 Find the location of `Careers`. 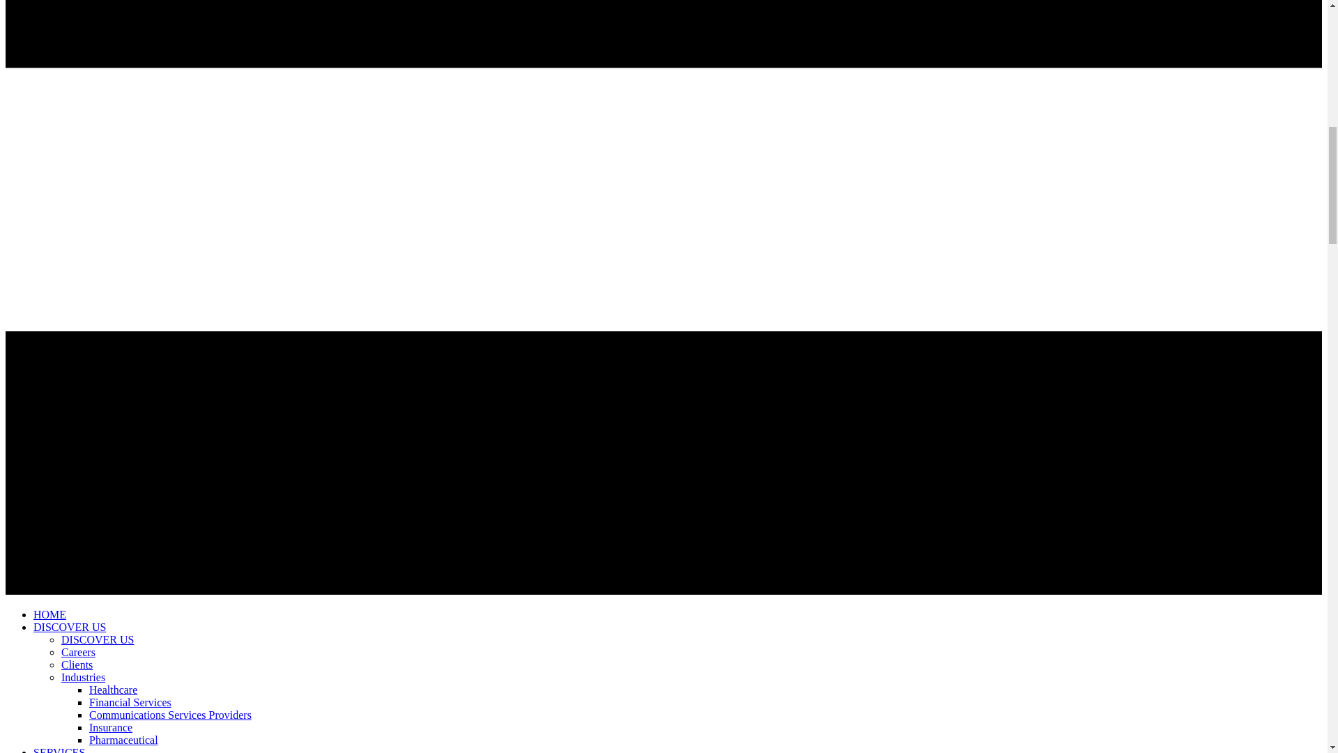

Careers is located at coordinates (78, 653).